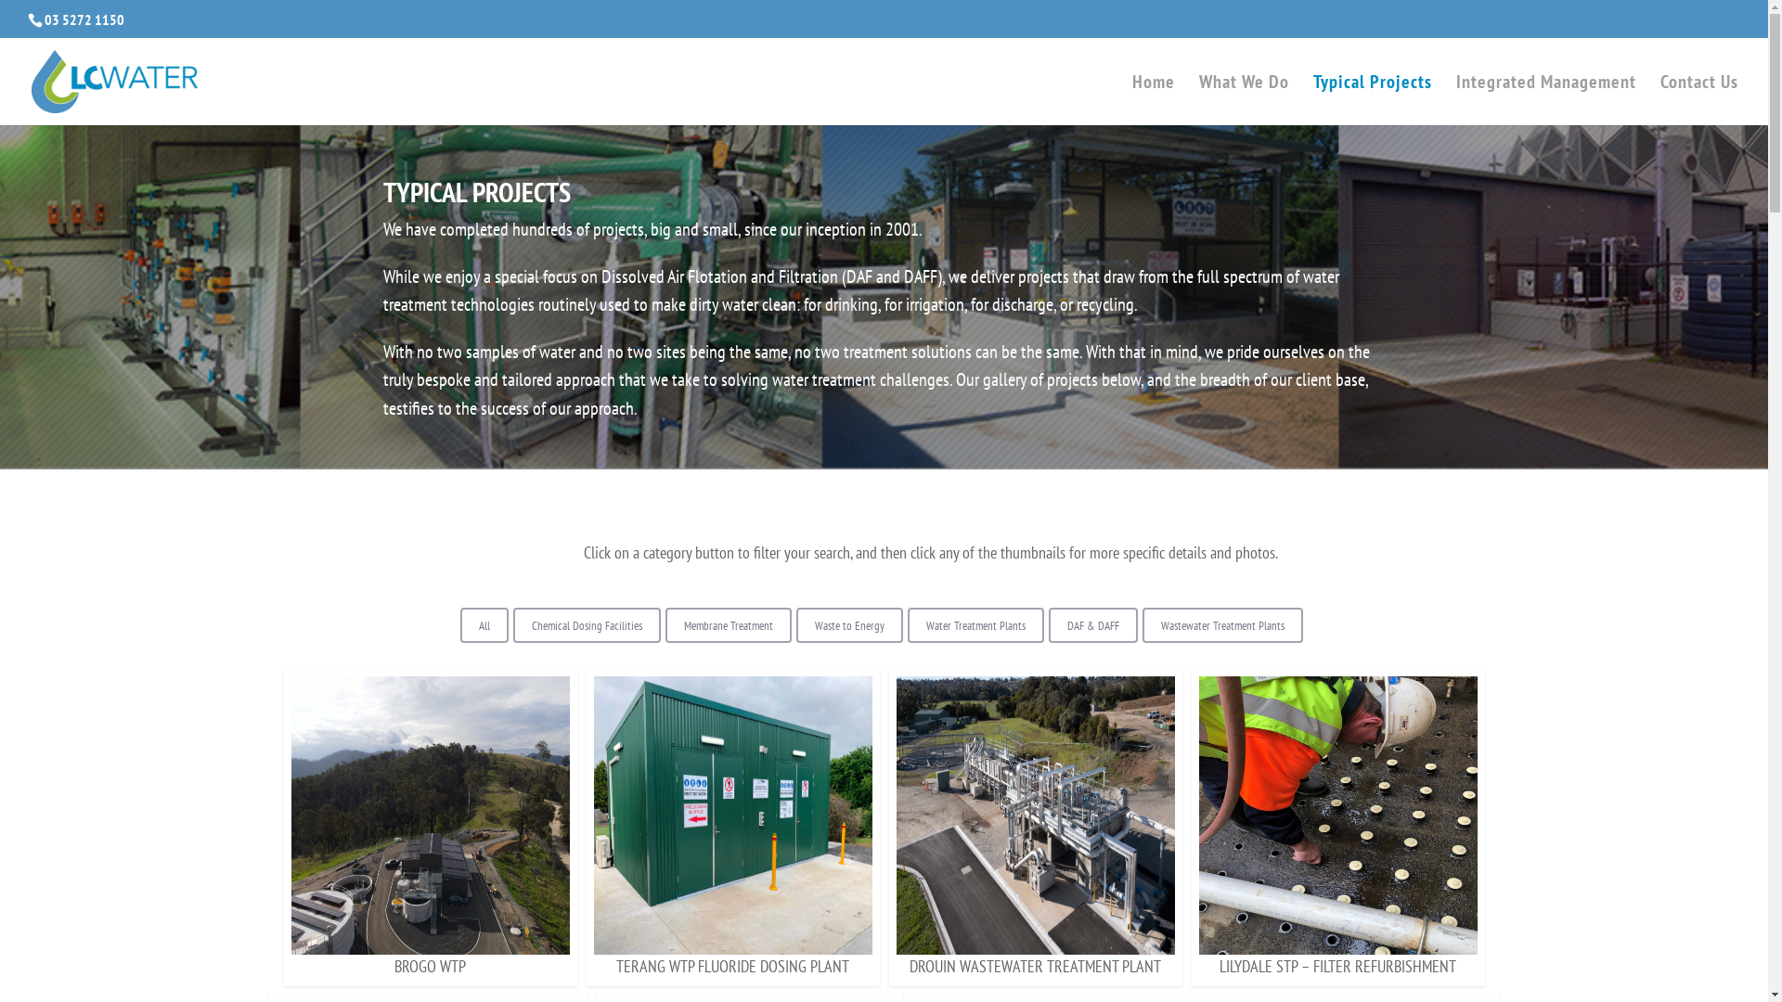 The width and height of the screenshot is (1782, 1002). Describe the element at coordinates (431, 816) in the screenshot. I see `dji_fly_20230320_164140_920_1679290979694_photo` at that location.